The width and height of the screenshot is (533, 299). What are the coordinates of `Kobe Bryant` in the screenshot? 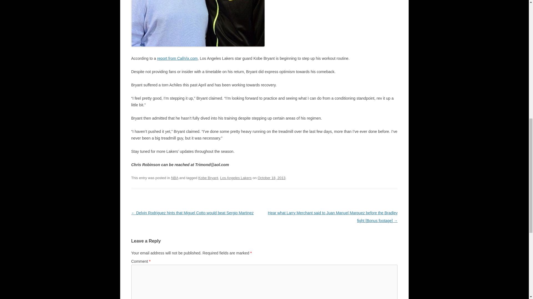 It's located at (208, 178).